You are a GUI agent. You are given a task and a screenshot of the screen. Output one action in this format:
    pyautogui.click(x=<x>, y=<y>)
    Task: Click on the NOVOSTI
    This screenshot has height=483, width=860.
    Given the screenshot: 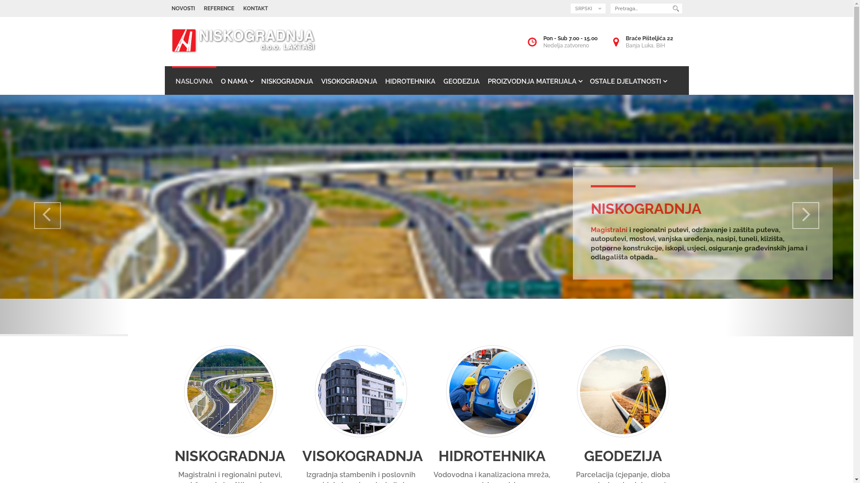 What is the action you would take?
    pyautogui.click(x=183, y=8)
    